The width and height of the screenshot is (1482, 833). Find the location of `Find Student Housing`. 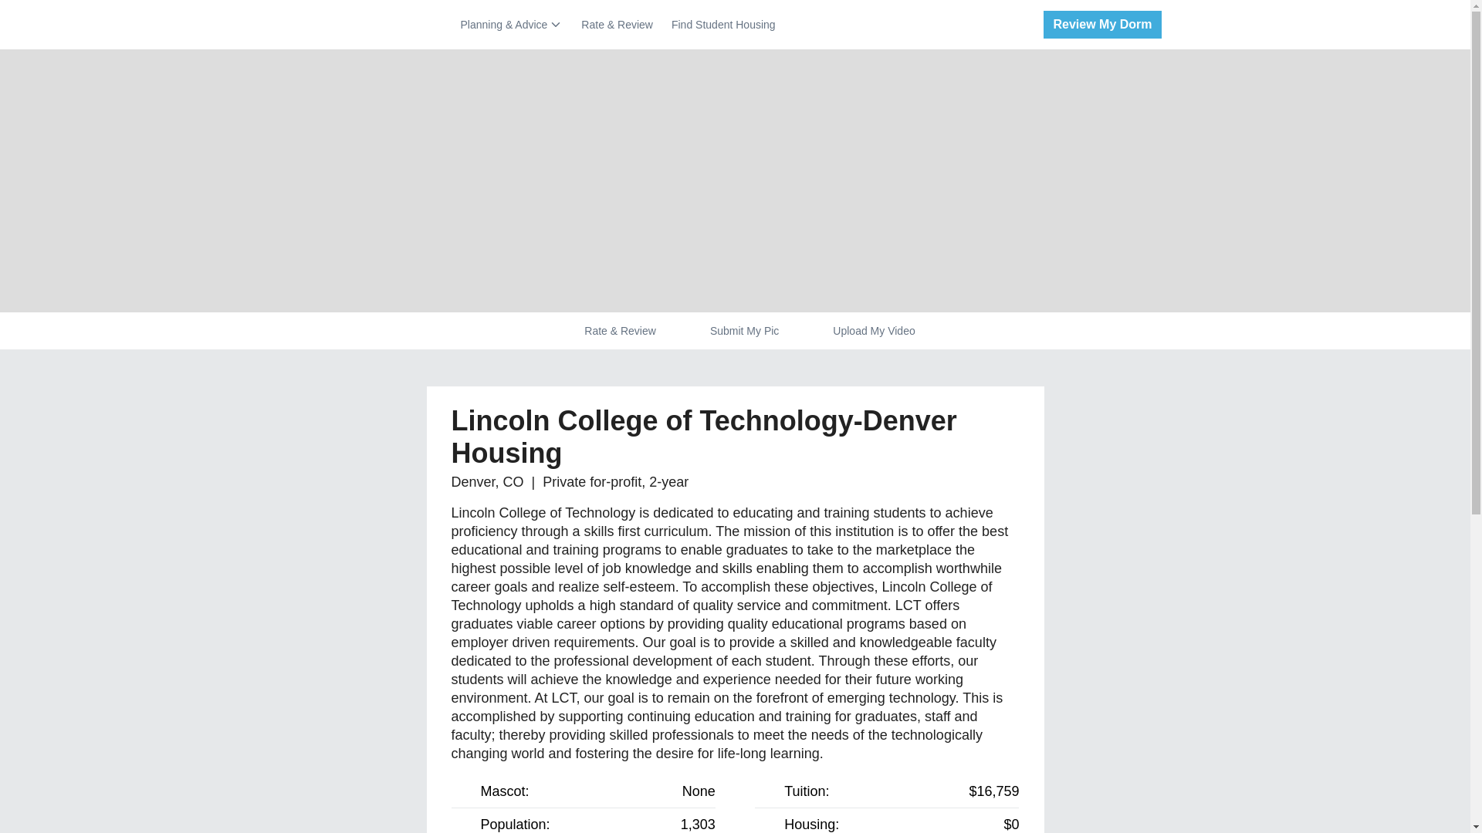

Find Student Housing is located at coordinates (722, 24).